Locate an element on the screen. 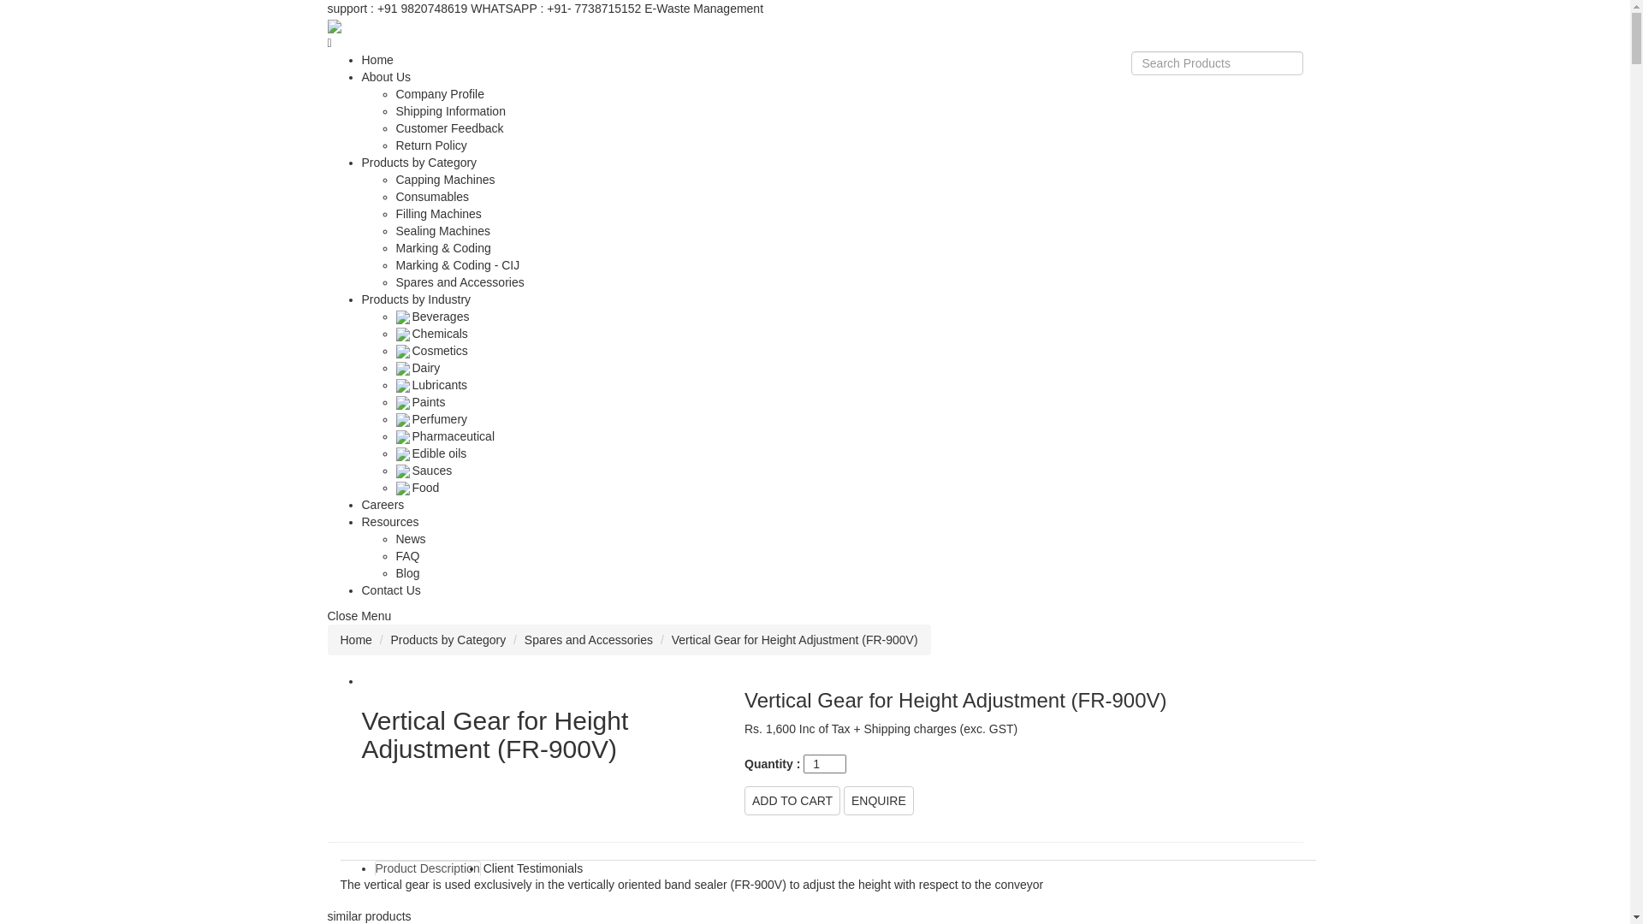  ADD TO CART is located at coordinates (792, 801).